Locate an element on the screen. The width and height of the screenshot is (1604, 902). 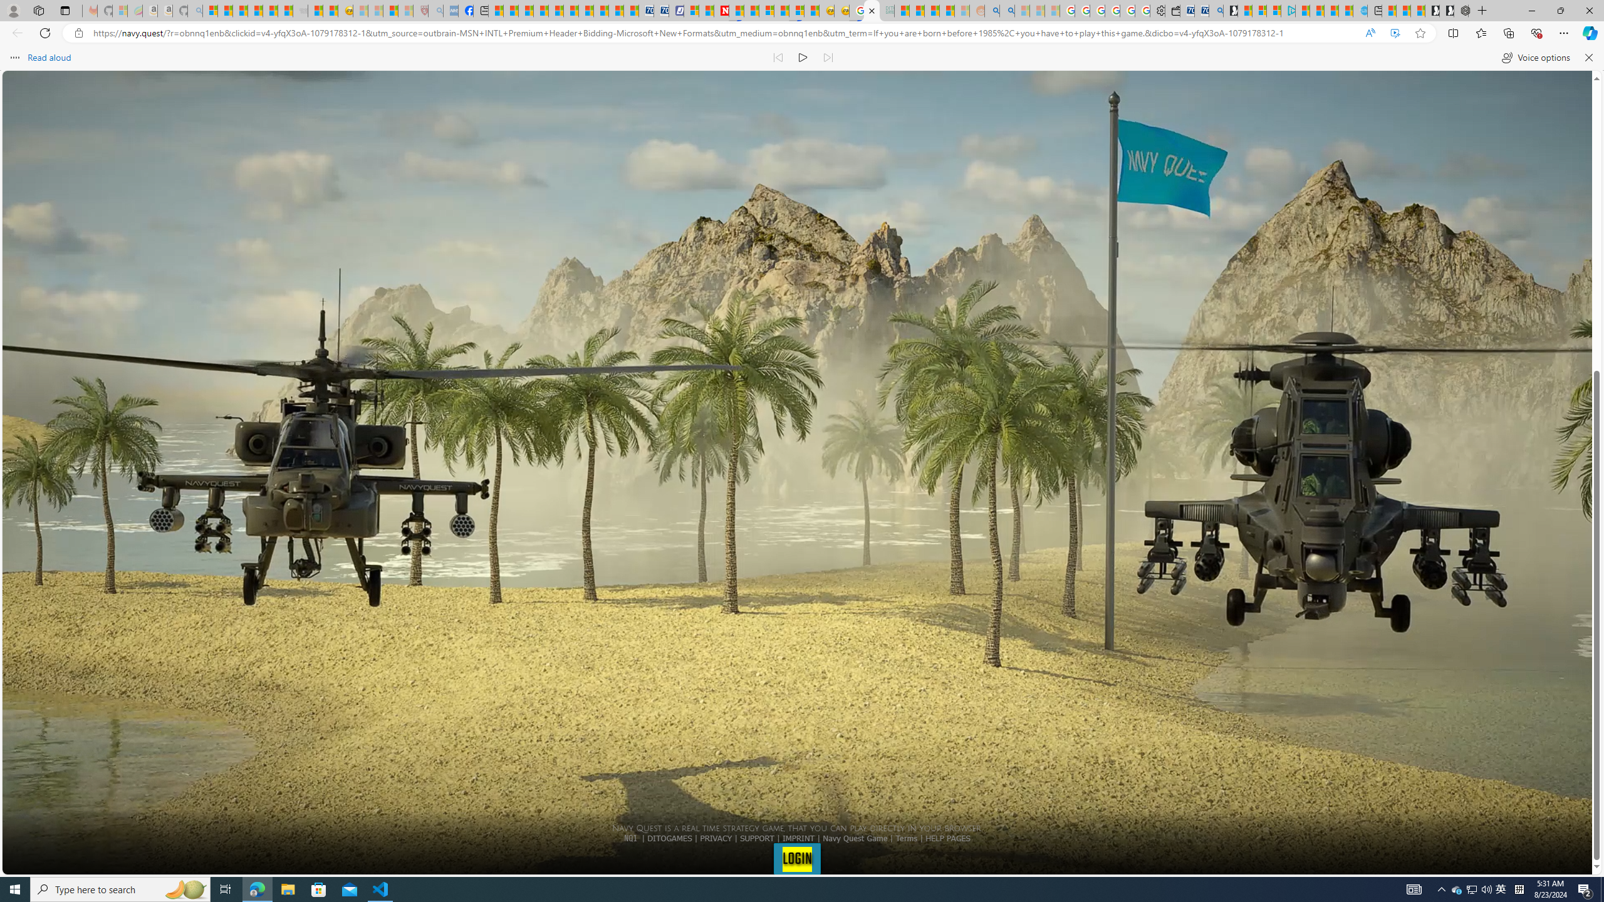
HELP PAGES is located at coordinates (947, 838).